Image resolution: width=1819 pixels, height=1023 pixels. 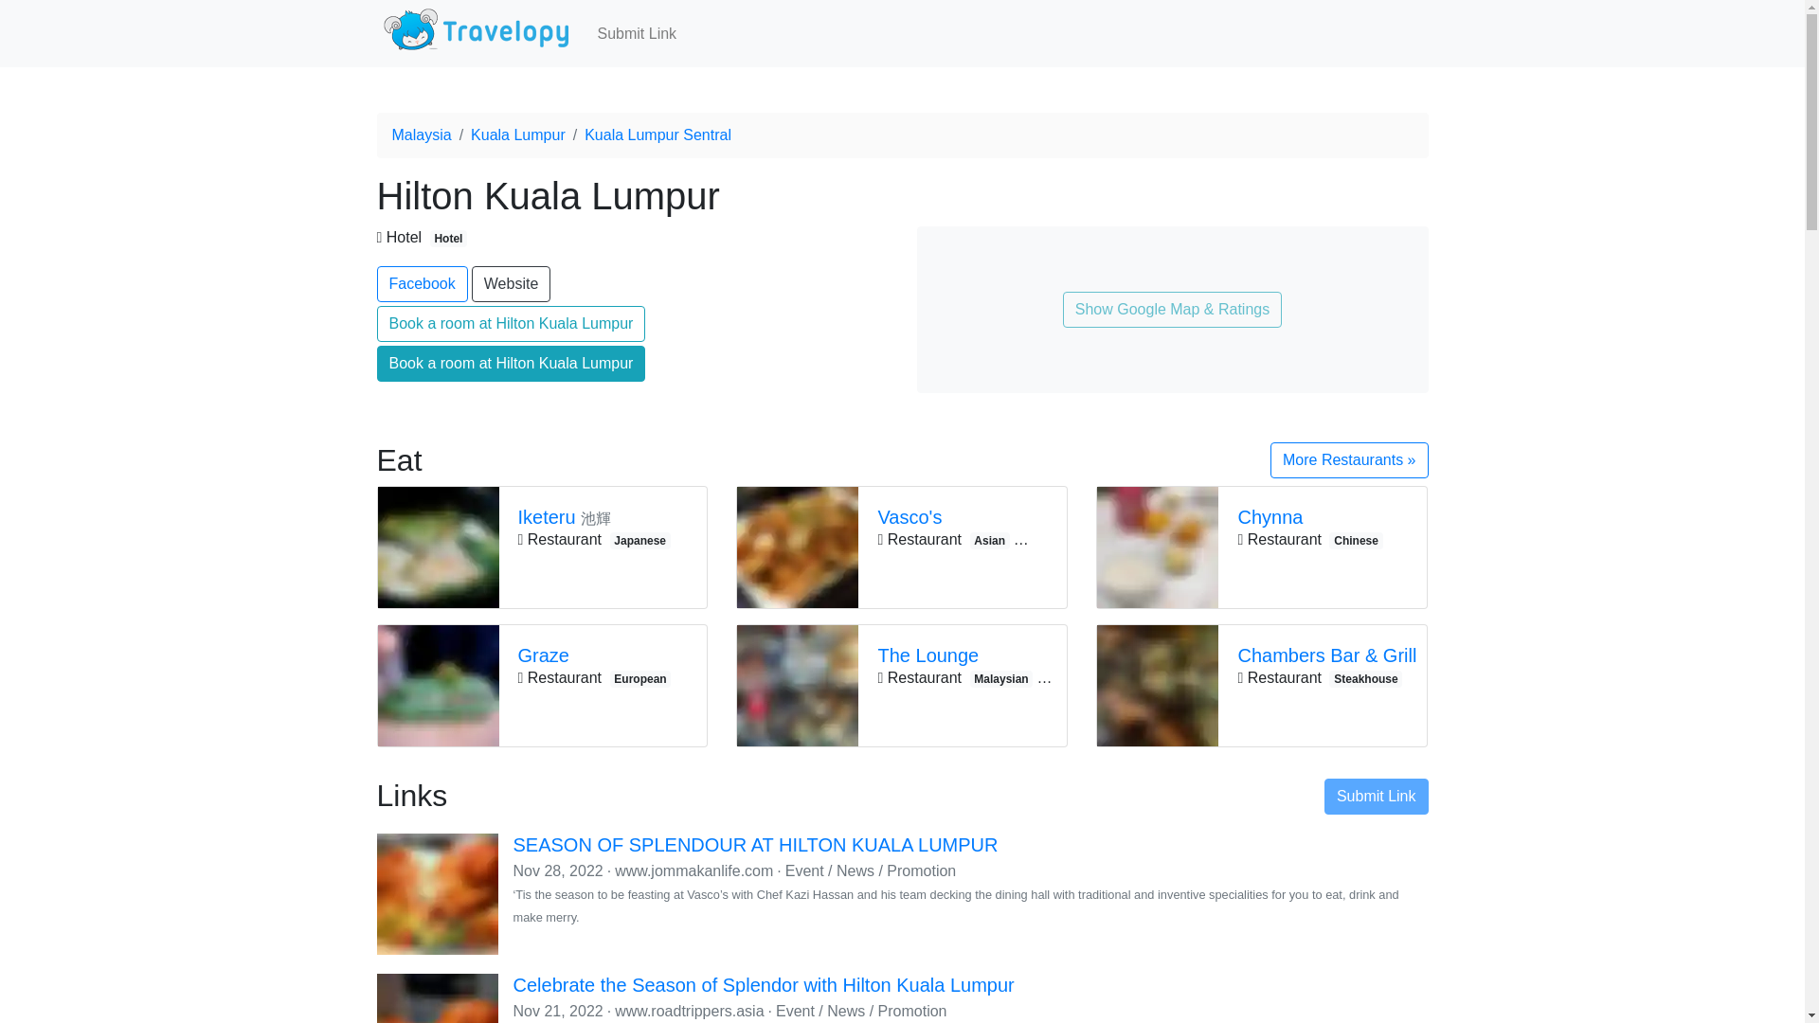 I want to click on Graze, so click(x=602, y=655).